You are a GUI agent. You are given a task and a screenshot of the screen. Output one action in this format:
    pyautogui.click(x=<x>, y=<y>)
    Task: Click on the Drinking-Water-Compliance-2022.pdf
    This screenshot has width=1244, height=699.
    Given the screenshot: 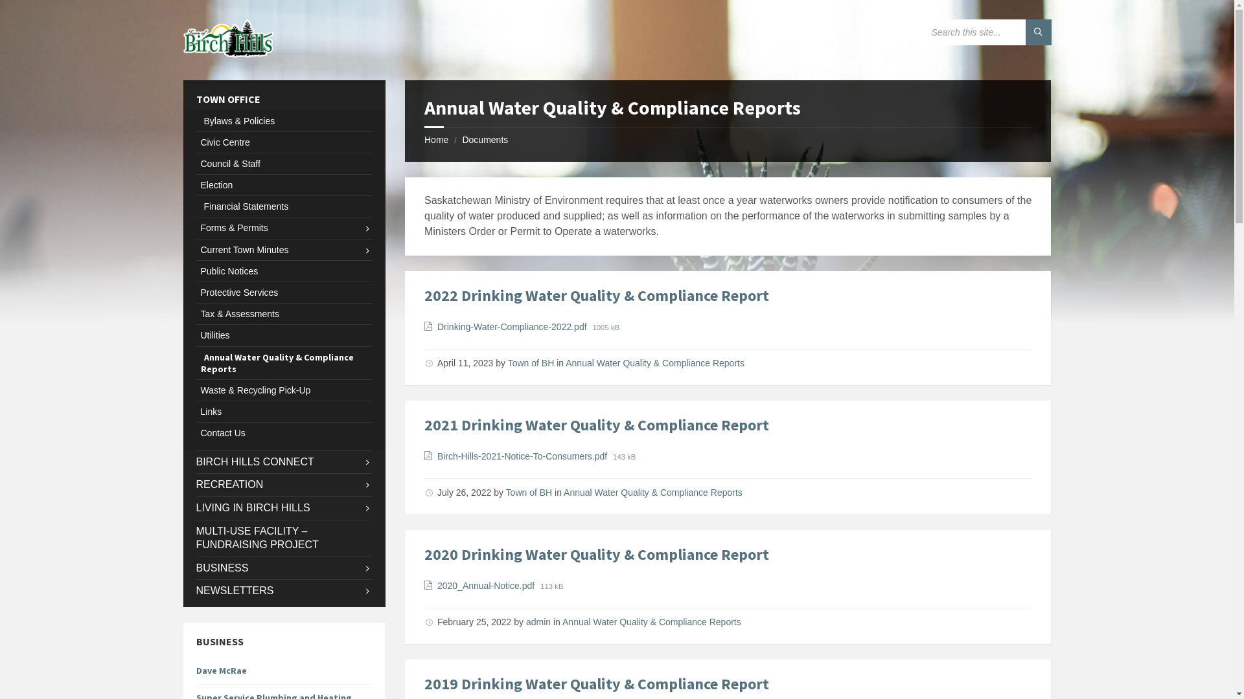 What is the action you would take?
    pyautogui.click(x=514, y=327)
    